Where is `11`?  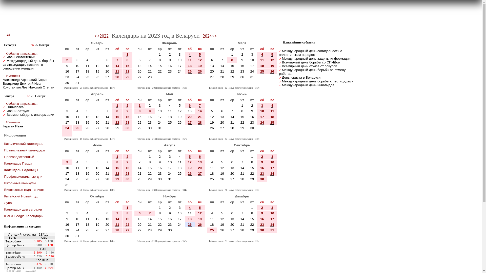 11 is located at coordinates (77, 168).